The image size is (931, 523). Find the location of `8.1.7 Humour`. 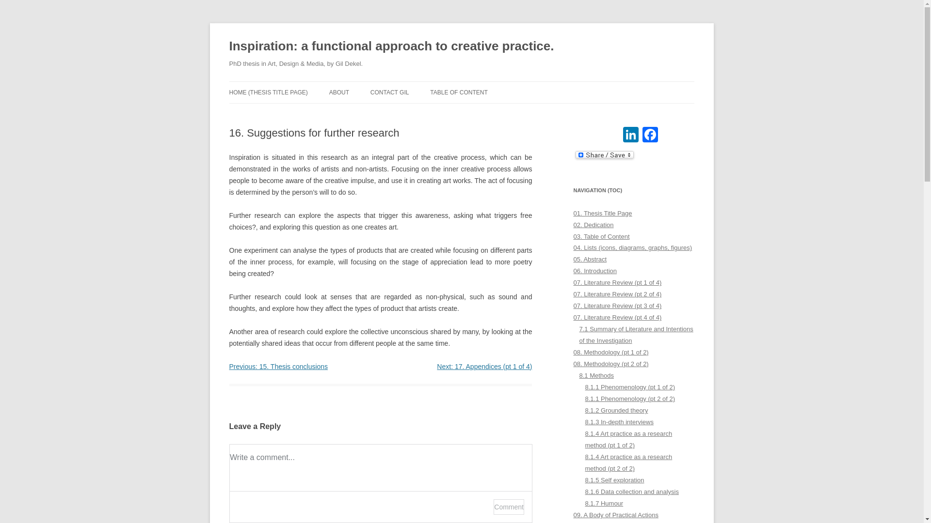

8.1.7 Humour is located at coordinates (603, 503).